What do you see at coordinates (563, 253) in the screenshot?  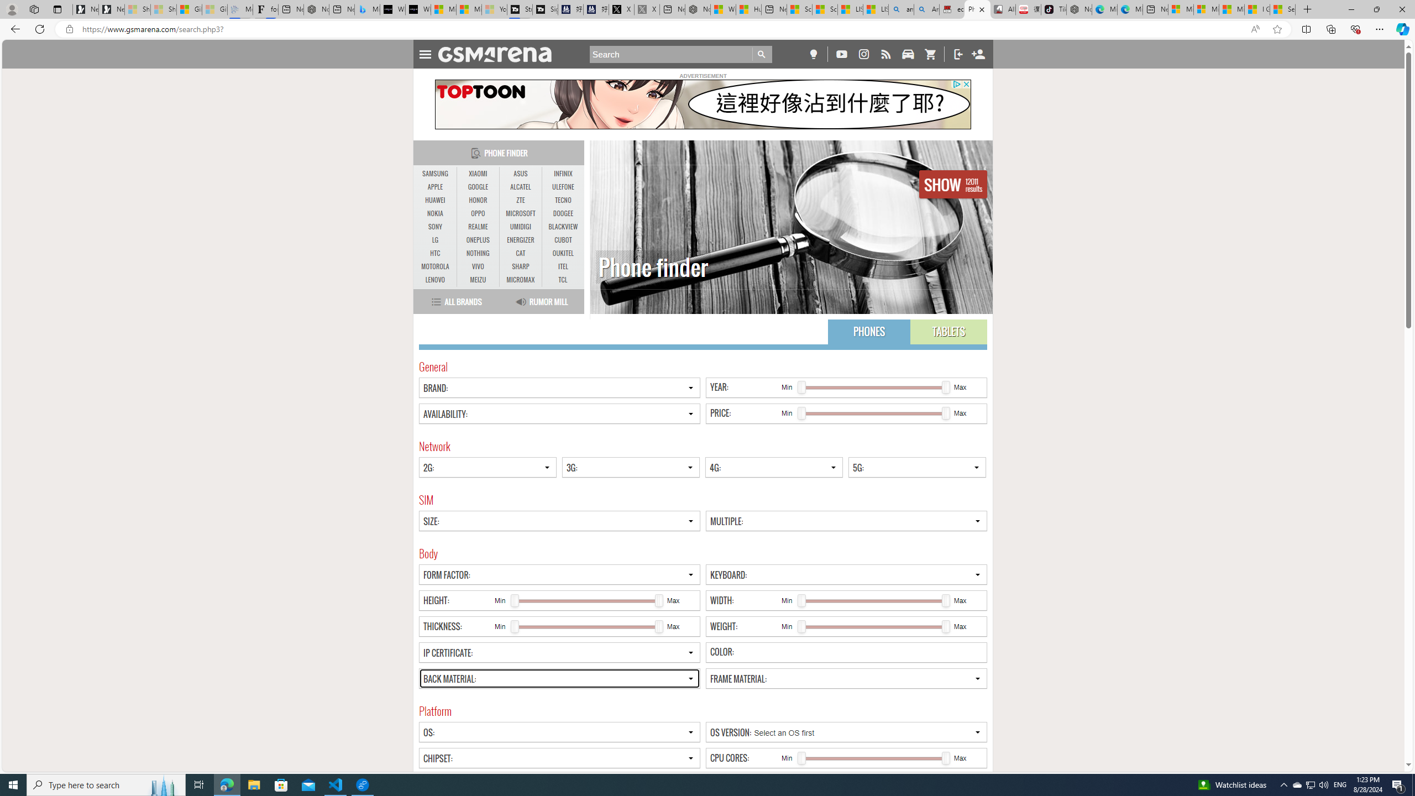 I see `OUKITEL` at bounding box center [563, 253].